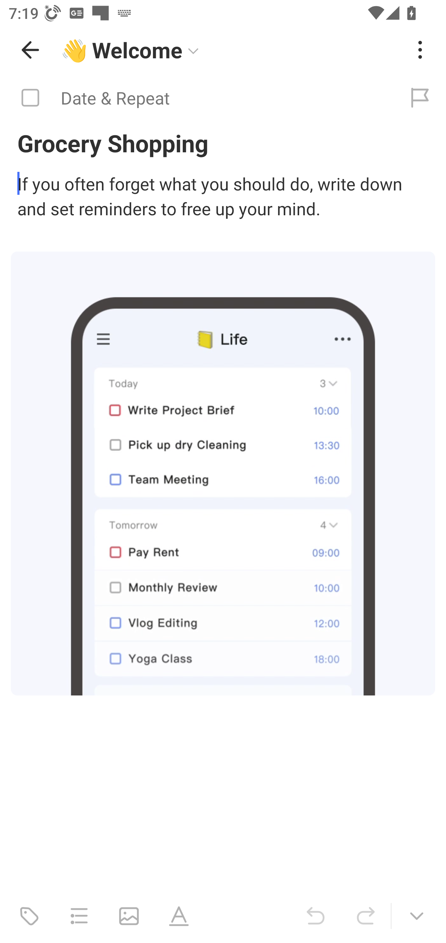 The width and height of the screenshot is (446, 943). I want to click on Grocery Shopping, so click(223, 143).